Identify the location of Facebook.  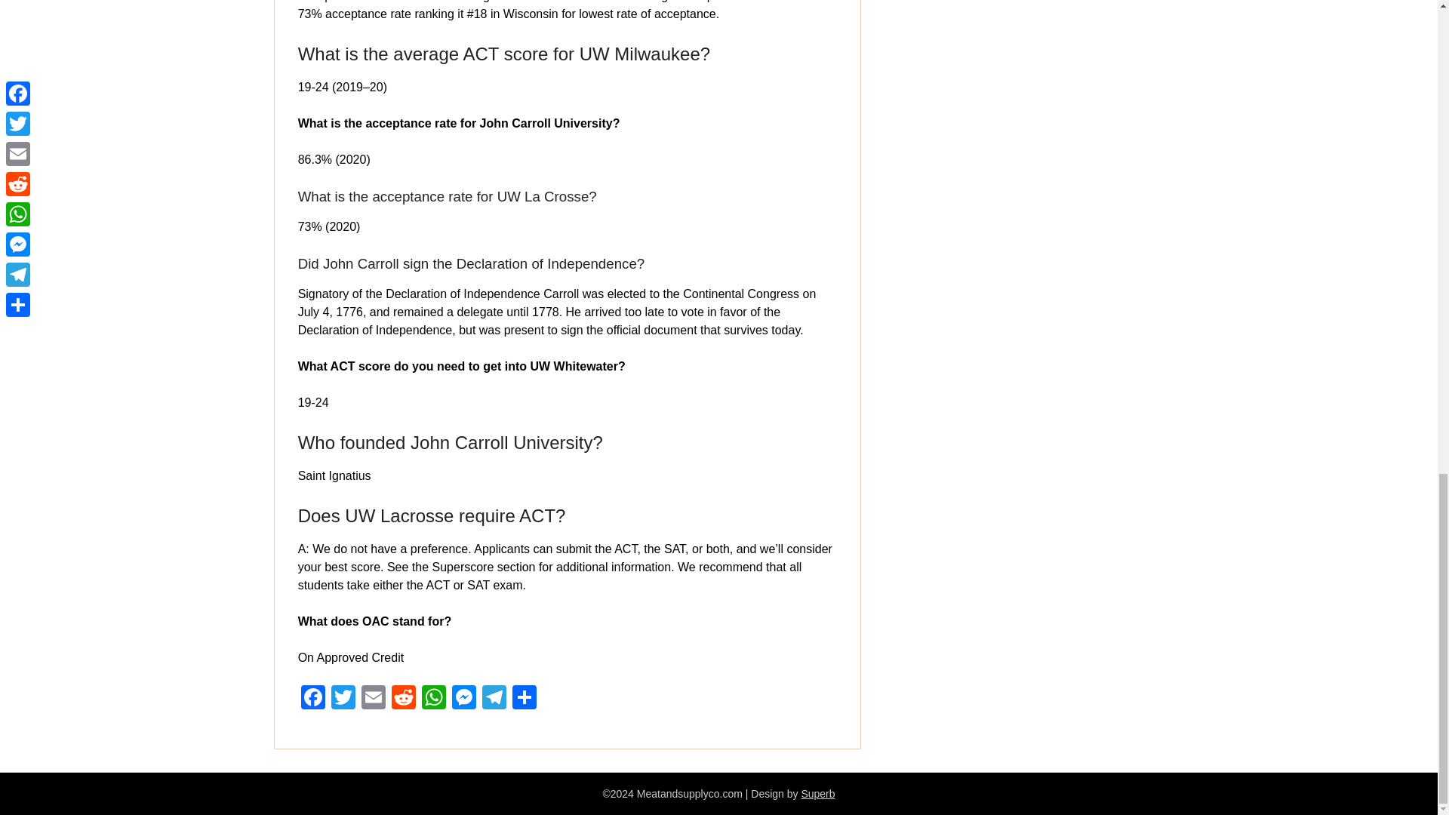
(313, 699).